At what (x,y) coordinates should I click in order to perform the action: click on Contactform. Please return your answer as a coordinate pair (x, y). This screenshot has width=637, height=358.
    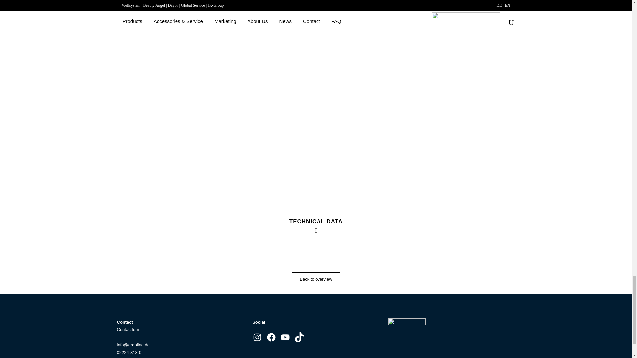
    Looking at the image, I should click on (128, 329).